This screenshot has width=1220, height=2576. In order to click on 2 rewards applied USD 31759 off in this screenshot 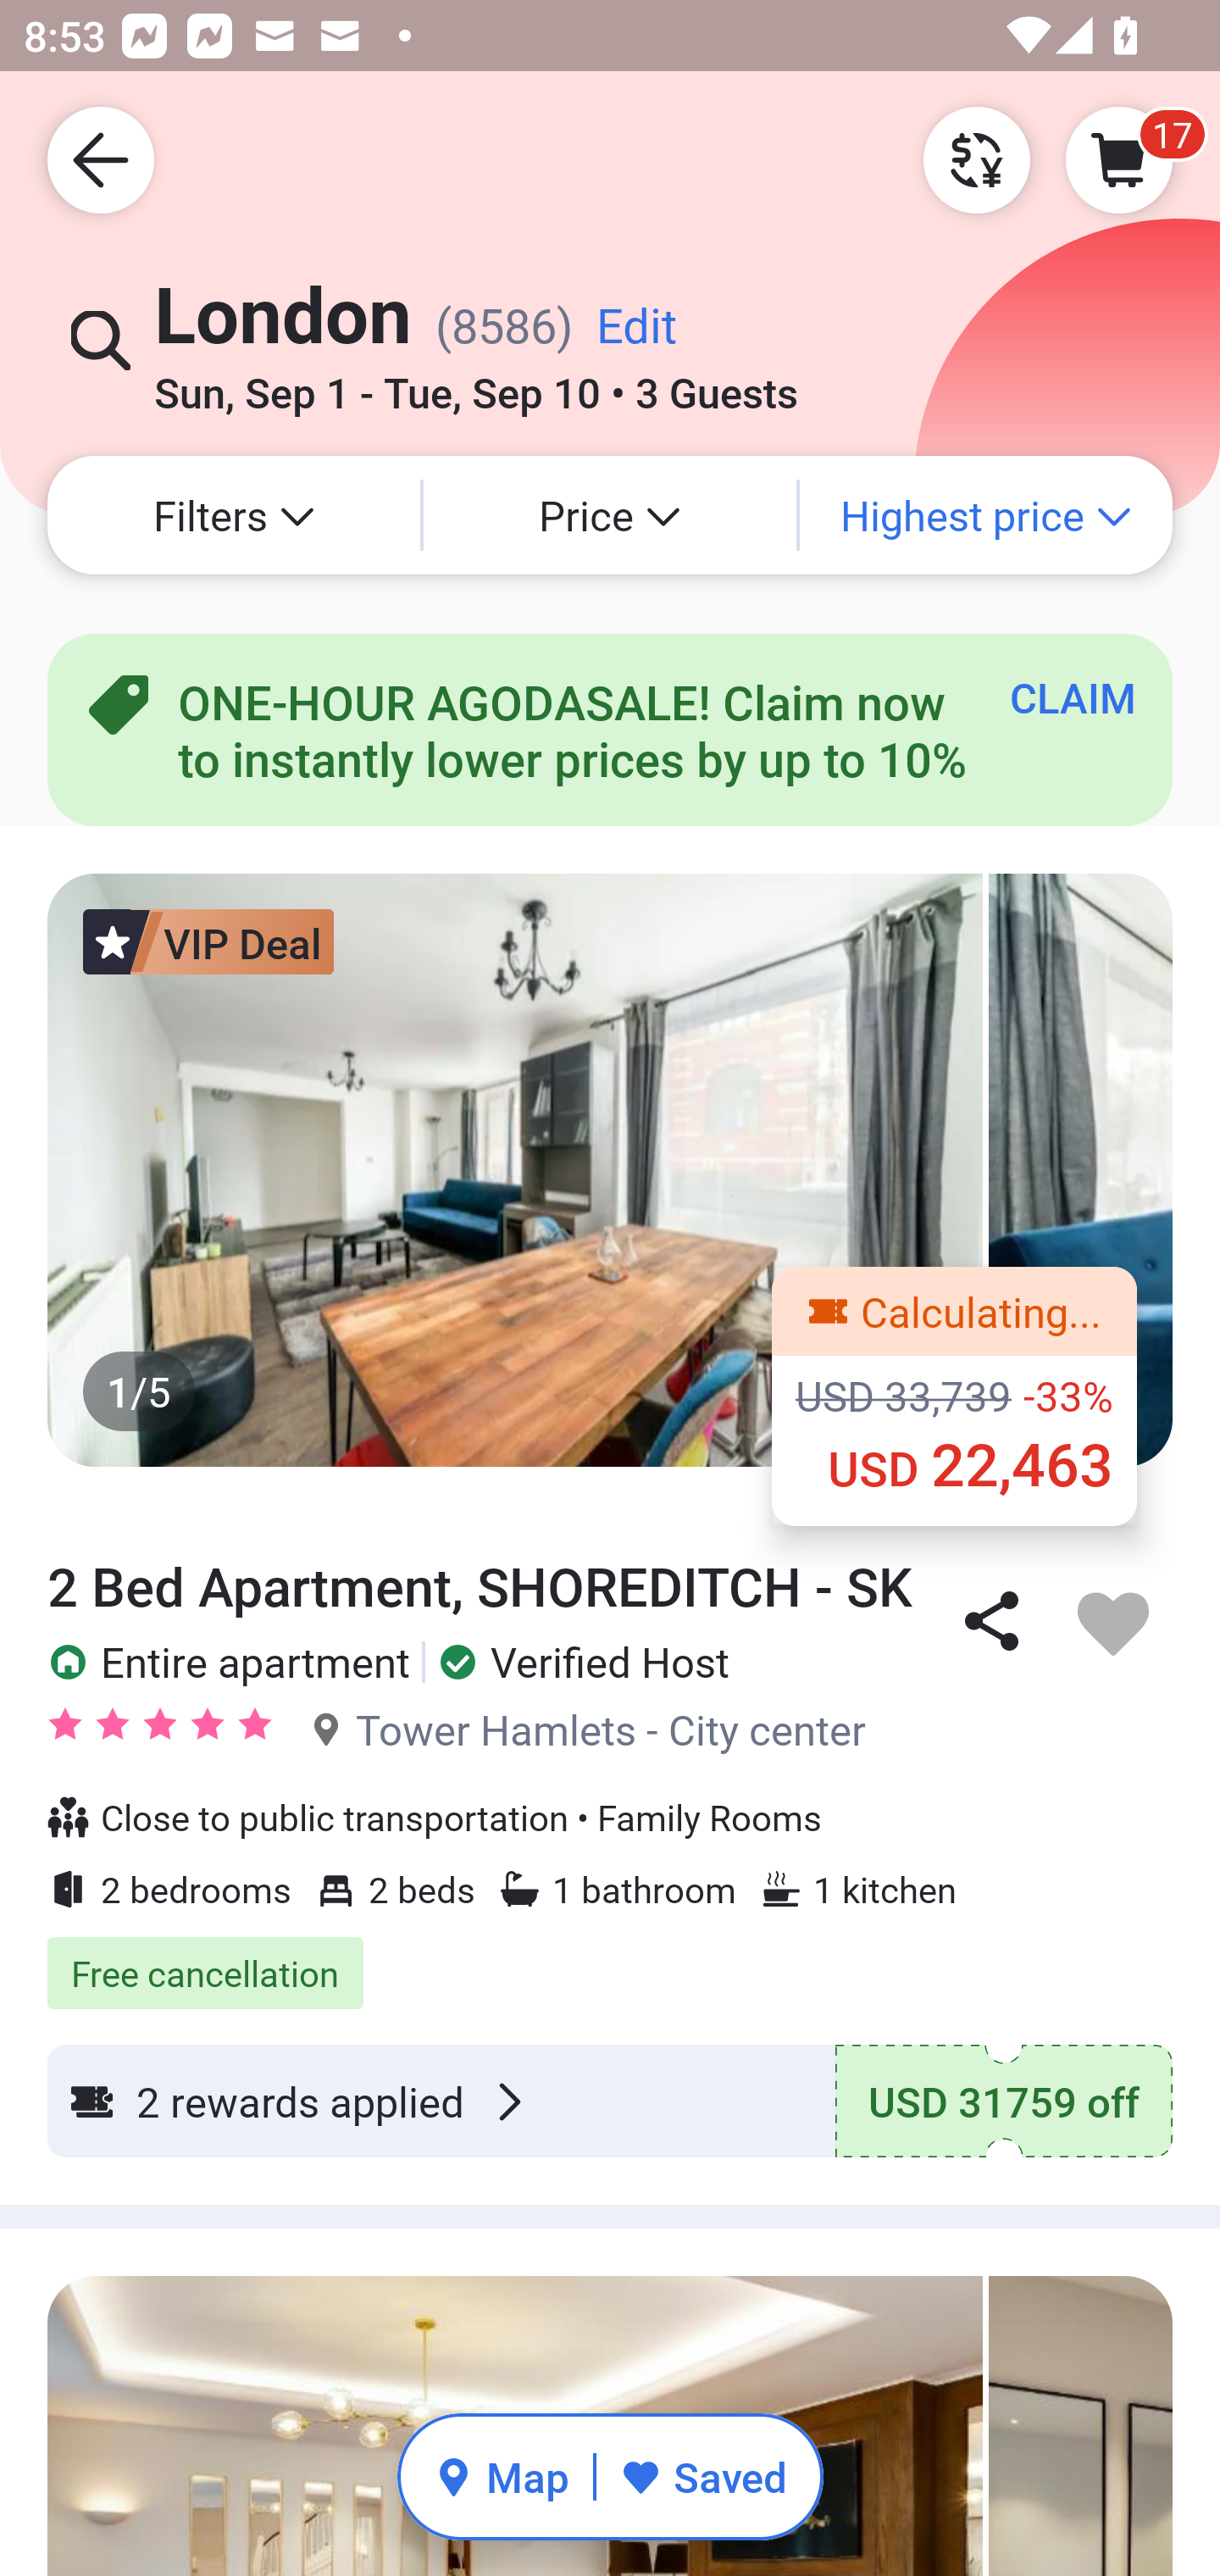, I will do `click(610, 2100)`.